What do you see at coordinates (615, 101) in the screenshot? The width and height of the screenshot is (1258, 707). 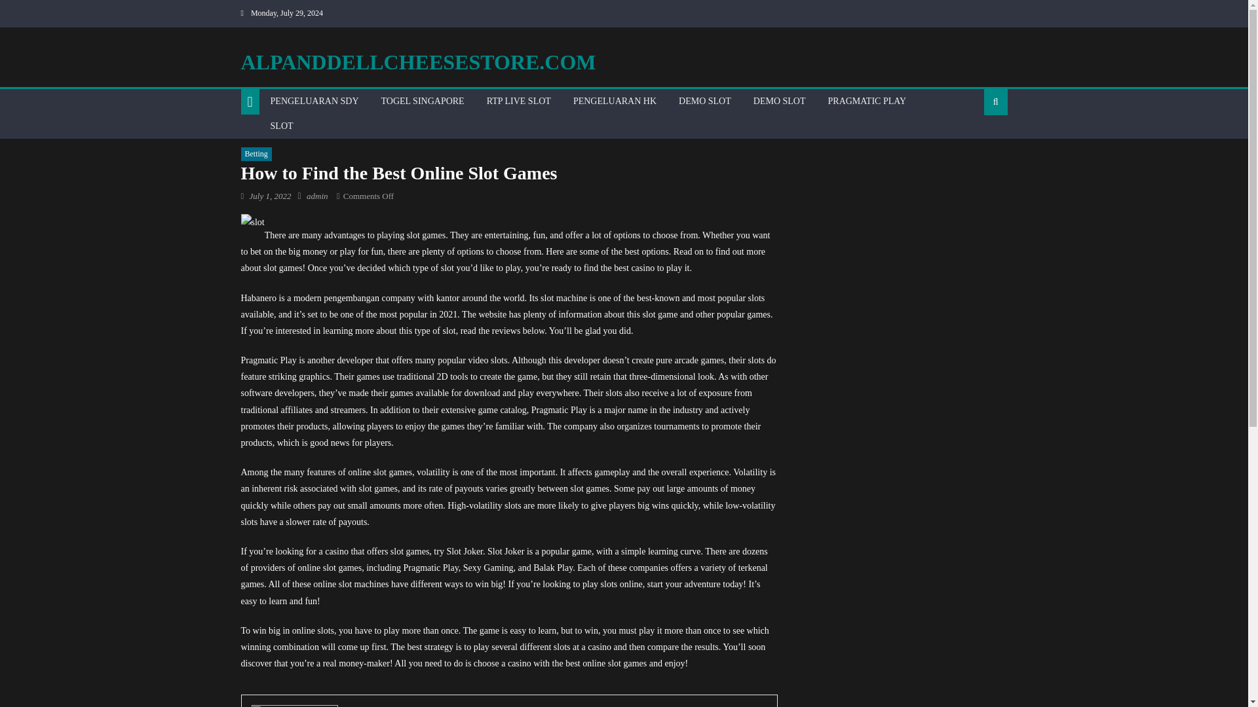 I see `PENGELUARAN HK` at bounding box center [615, 101].